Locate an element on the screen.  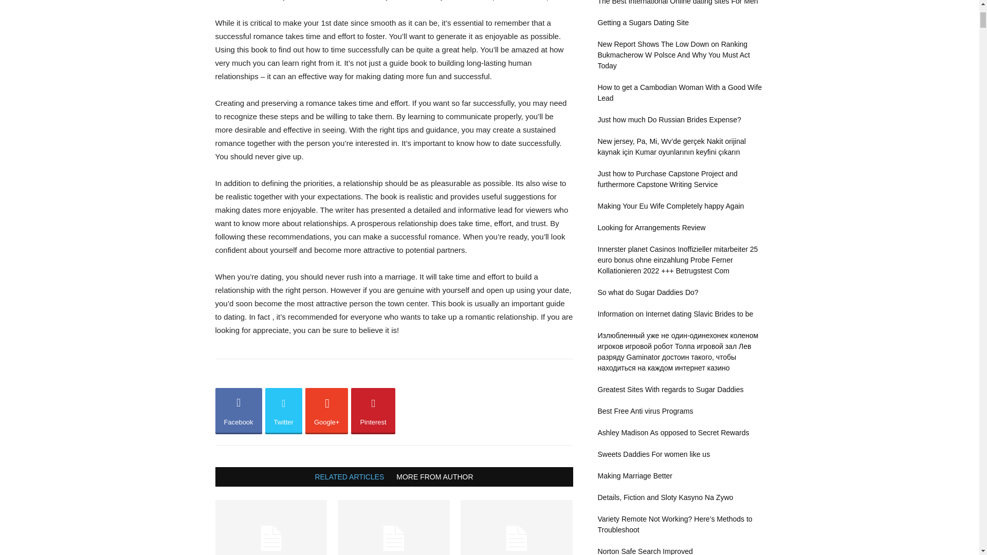
Pinterest is located at coordinates (373, 411).